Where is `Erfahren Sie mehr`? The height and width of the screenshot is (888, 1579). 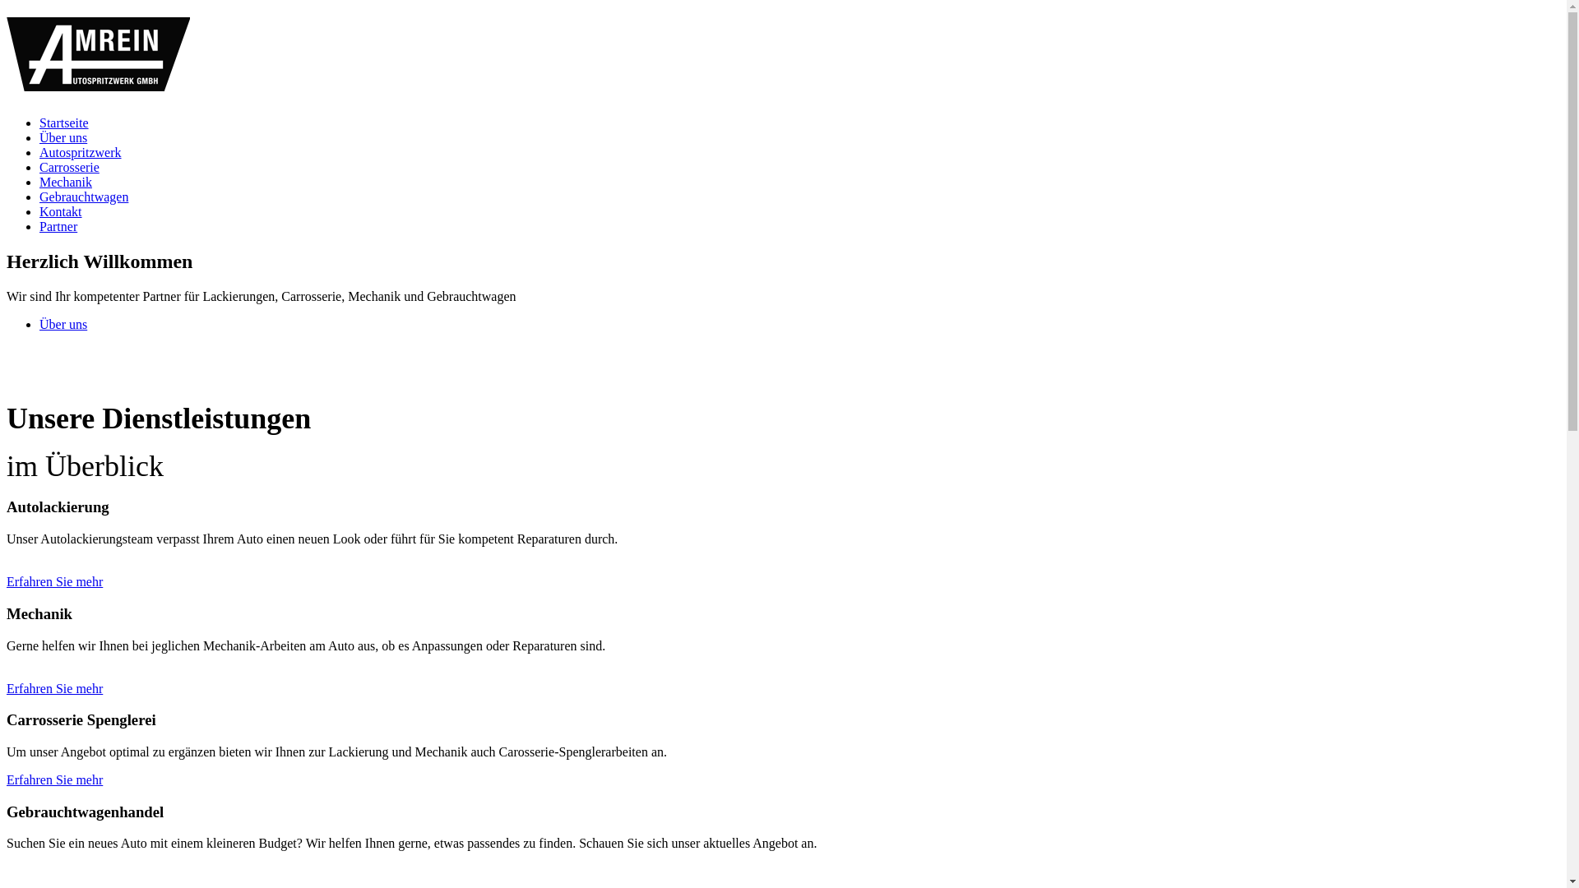
Erfahren Sie mehr is located at coordinates (54, 582).